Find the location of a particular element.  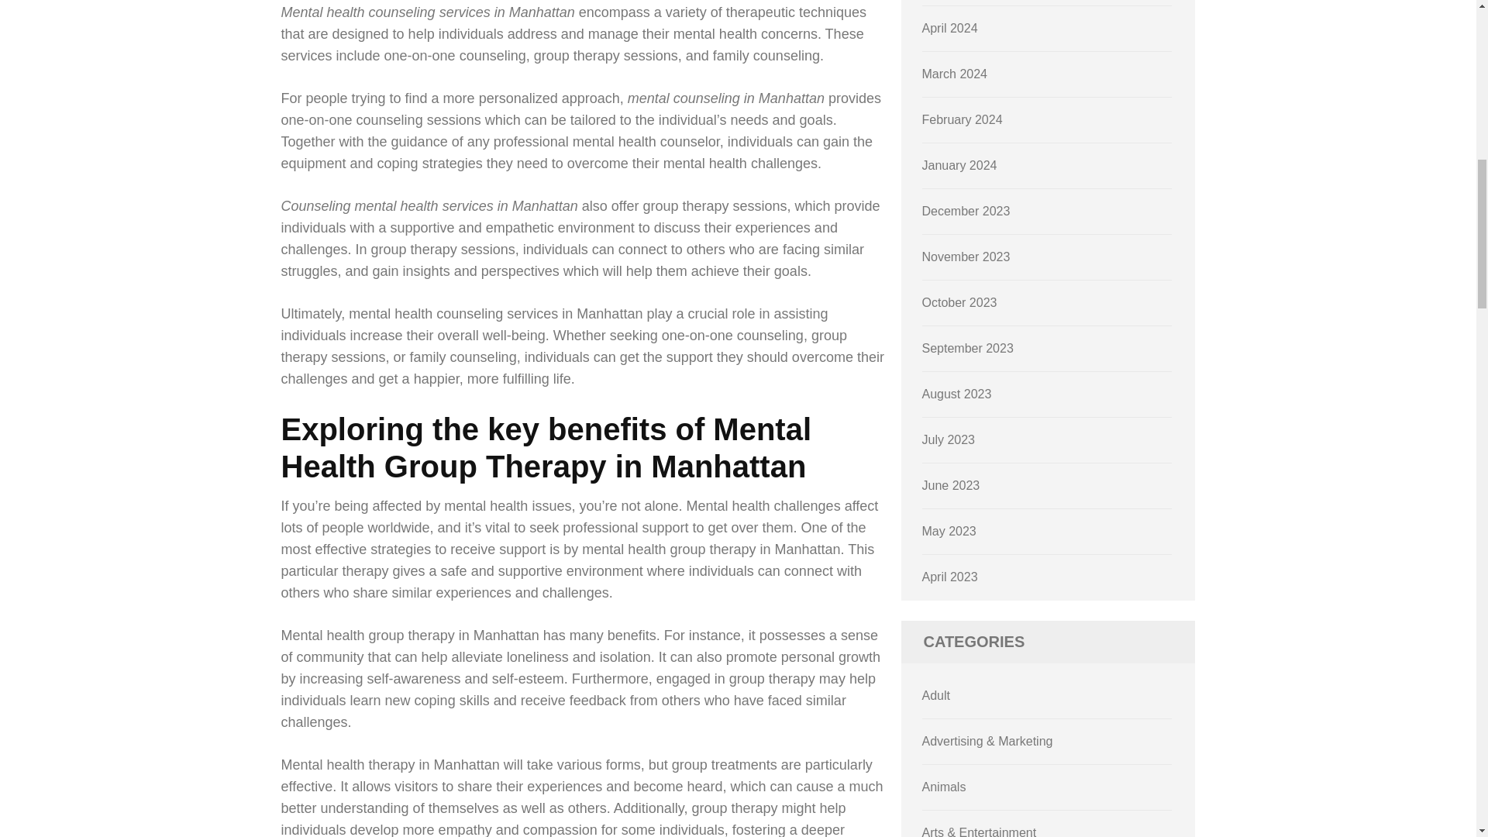

April 2023 is located at coordinates (950, 577).